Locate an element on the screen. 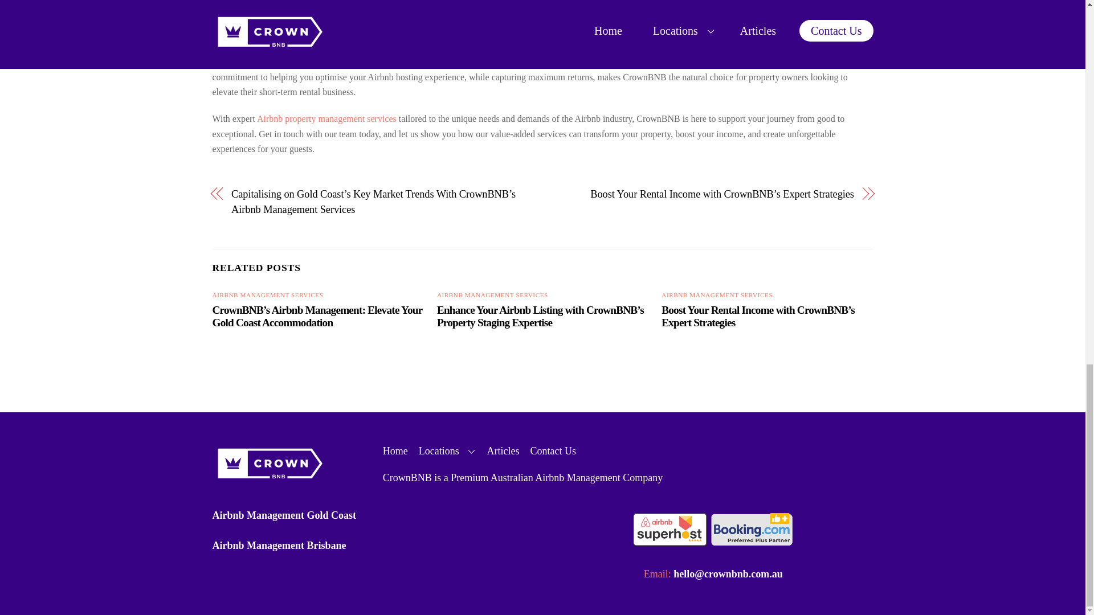 The image size is (1094, 615). Airbnb property management services is located at coordinates (326, 118).